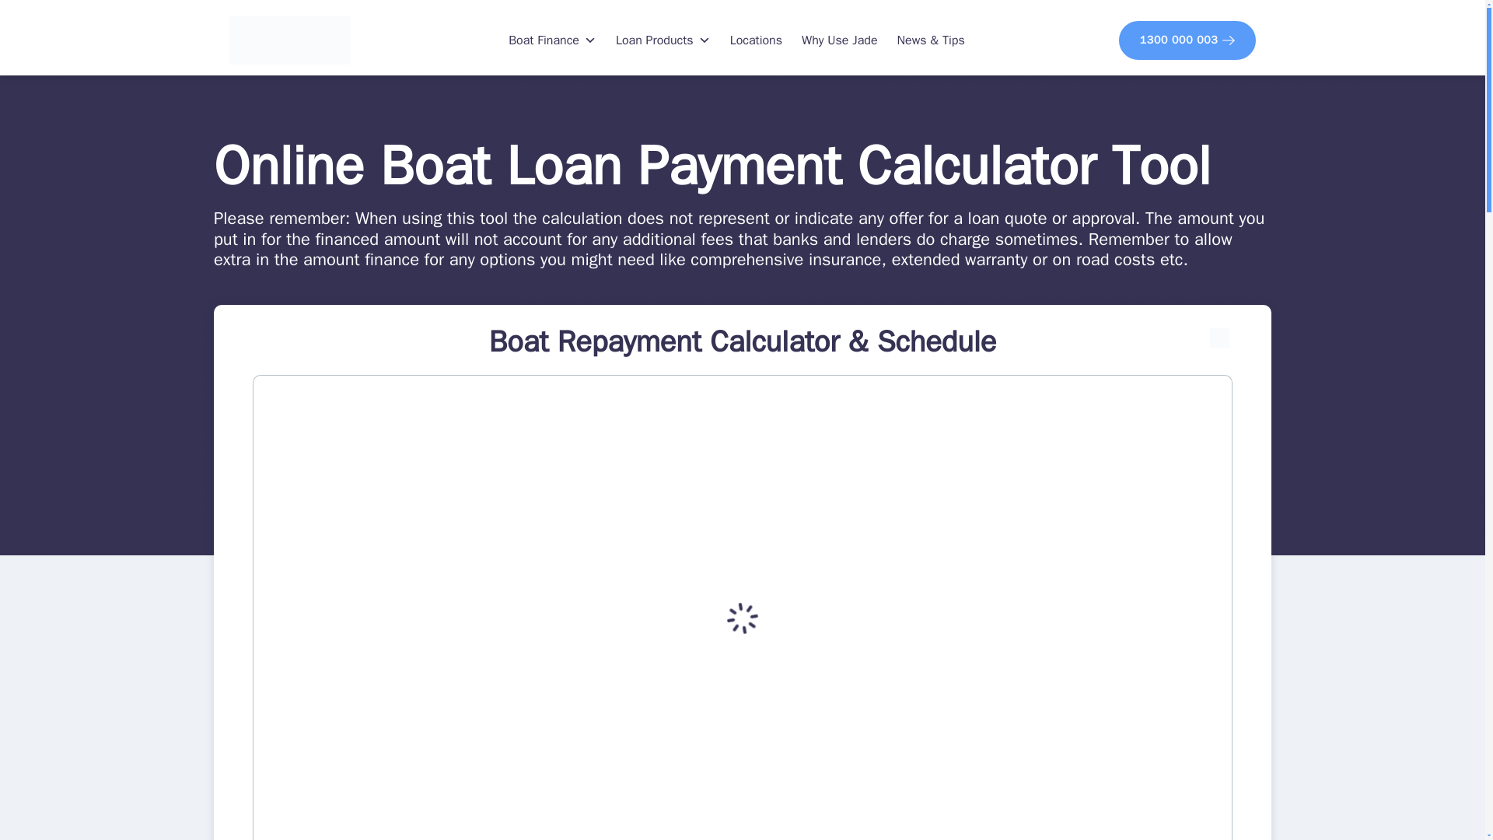 The height and width of the screenshot is (840, 1493). I want to click on Locations, so click(756, 40).